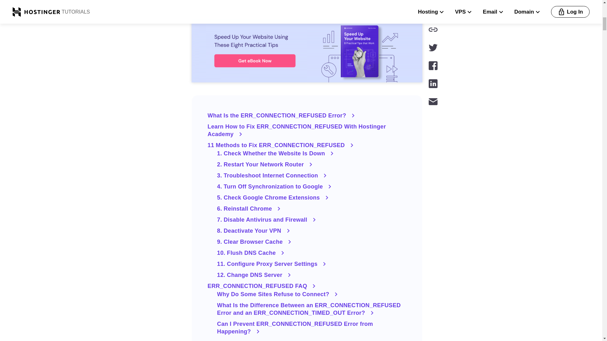 This screenshot has width=607, height=341. Describe the element at coordinates (312, 186) in the screenshot. I see `4. Turn Off Synchronization to Google` at that location.